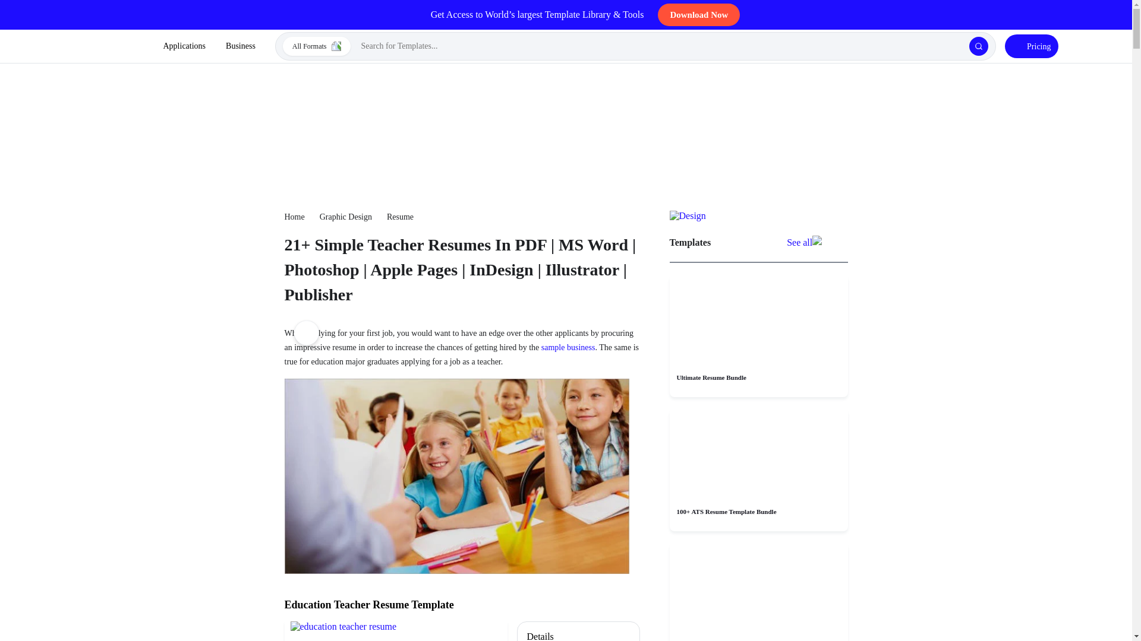 This screenshot has width=1141, height=641. What do you see at coordinates (1031, 46) in the screenshot?
I see `Pricing` at bounding box center [1031, 46].